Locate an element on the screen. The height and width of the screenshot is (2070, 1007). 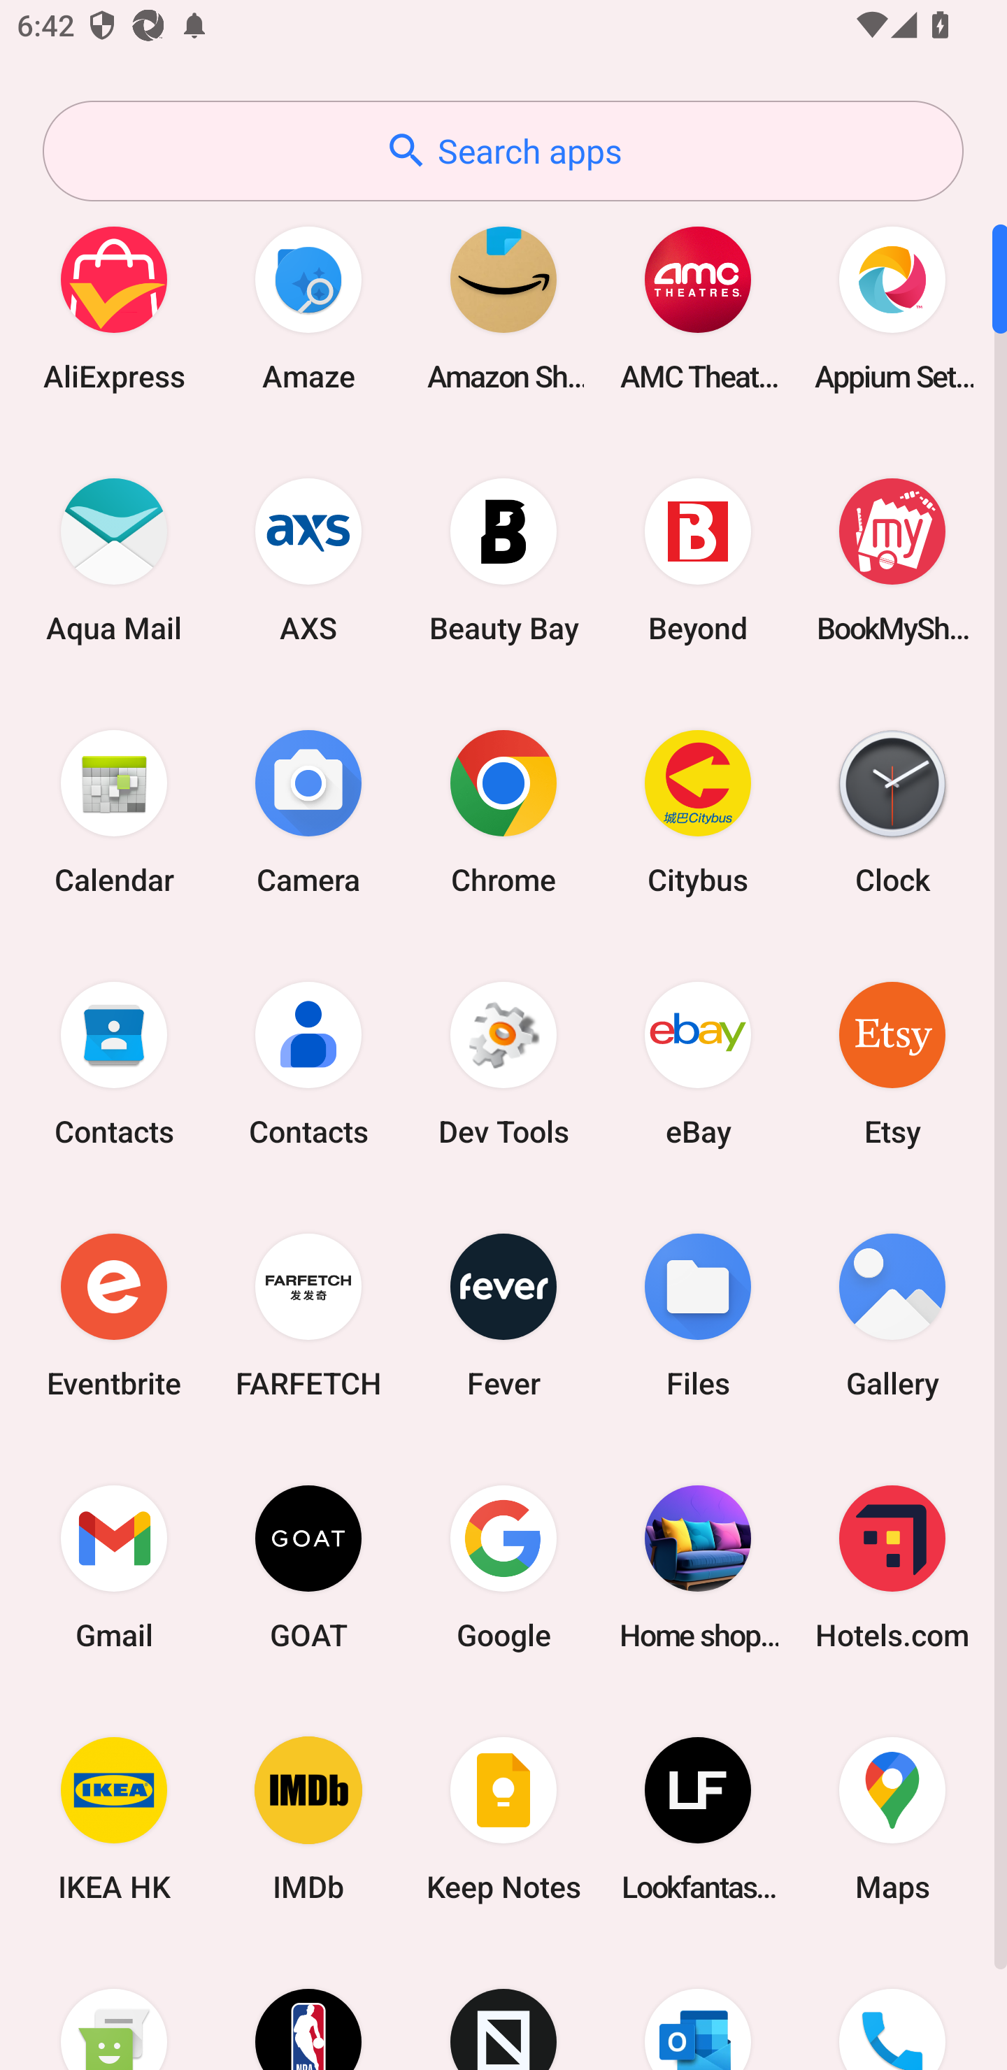
Etsy is located at coordinates (892, 1063).